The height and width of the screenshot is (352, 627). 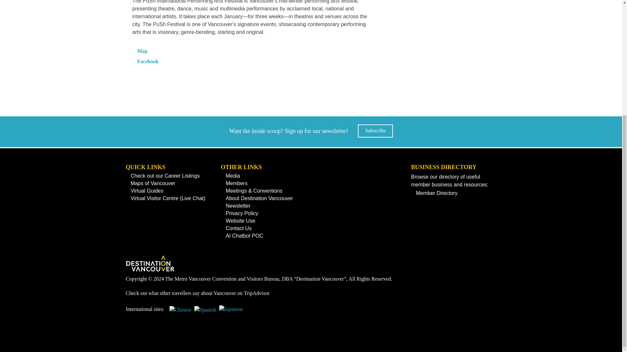 I want to click on Chinese, so click(x=180, y=312).